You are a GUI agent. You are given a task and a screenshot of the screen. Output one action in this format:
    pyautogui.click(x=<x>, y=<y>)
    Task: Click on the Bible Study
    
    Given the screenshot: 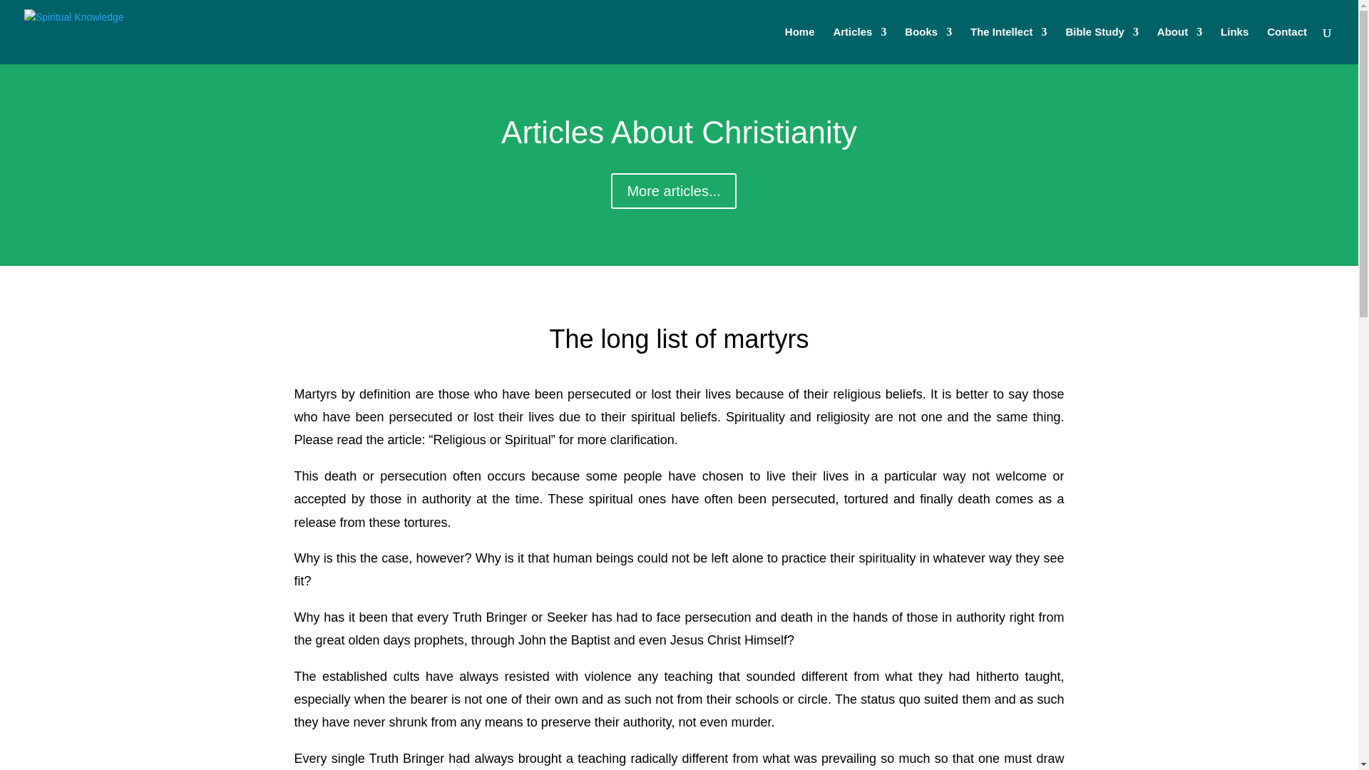 What is the action you would take?
    pyautogui.click(x=1102, y=45)
    